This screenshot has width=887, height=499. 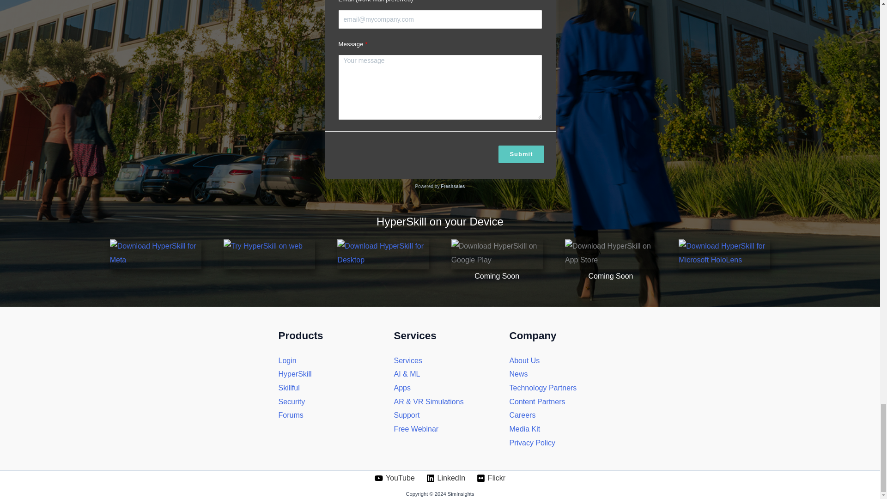 I want to click on Download HyperSkill for Meta, so click(x=155, y=254).